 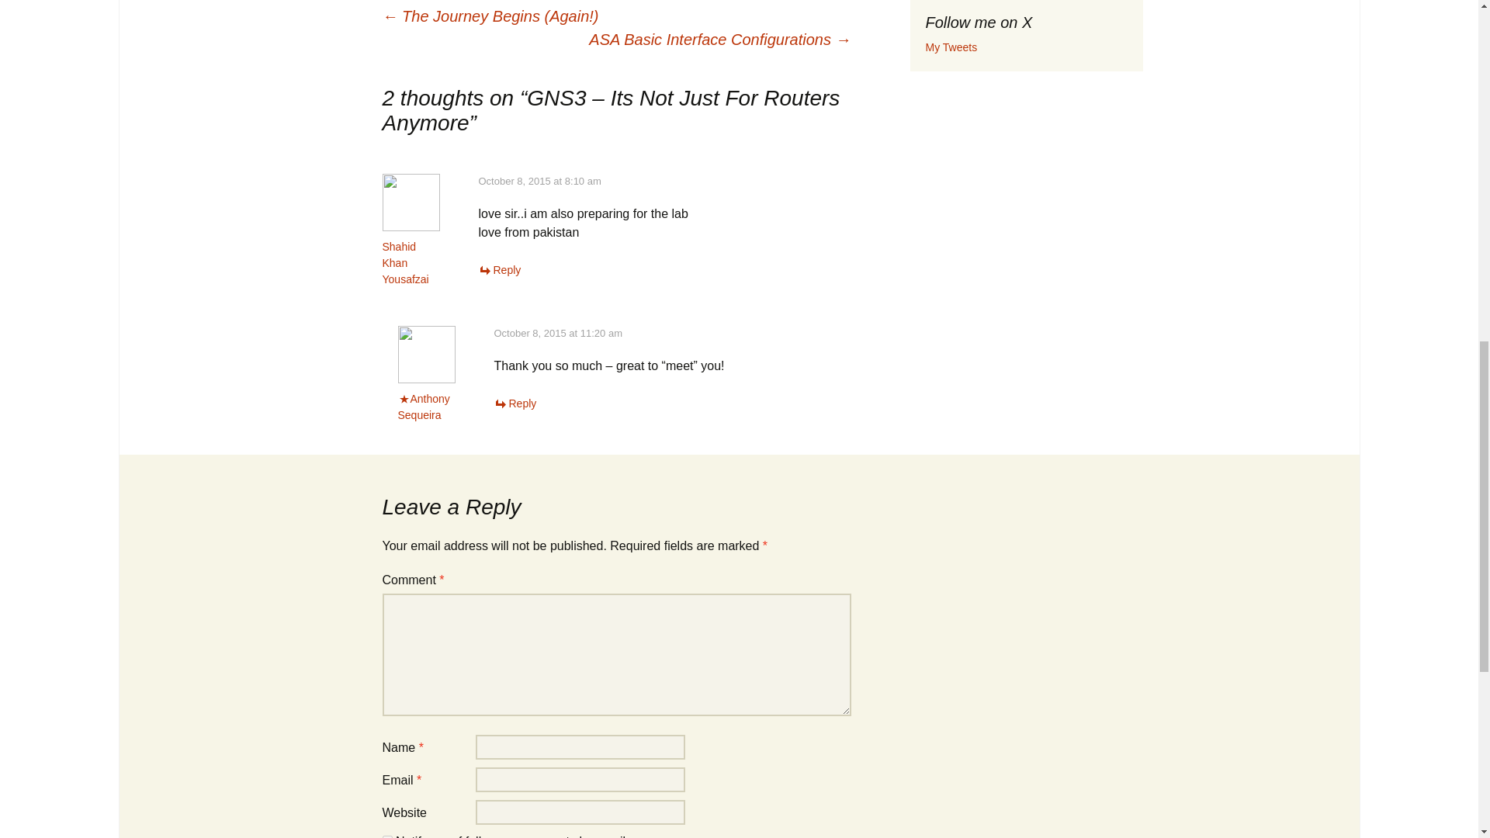 I want to click on October 8, 2015 at 8:10 am, so click(x=539, y=180).